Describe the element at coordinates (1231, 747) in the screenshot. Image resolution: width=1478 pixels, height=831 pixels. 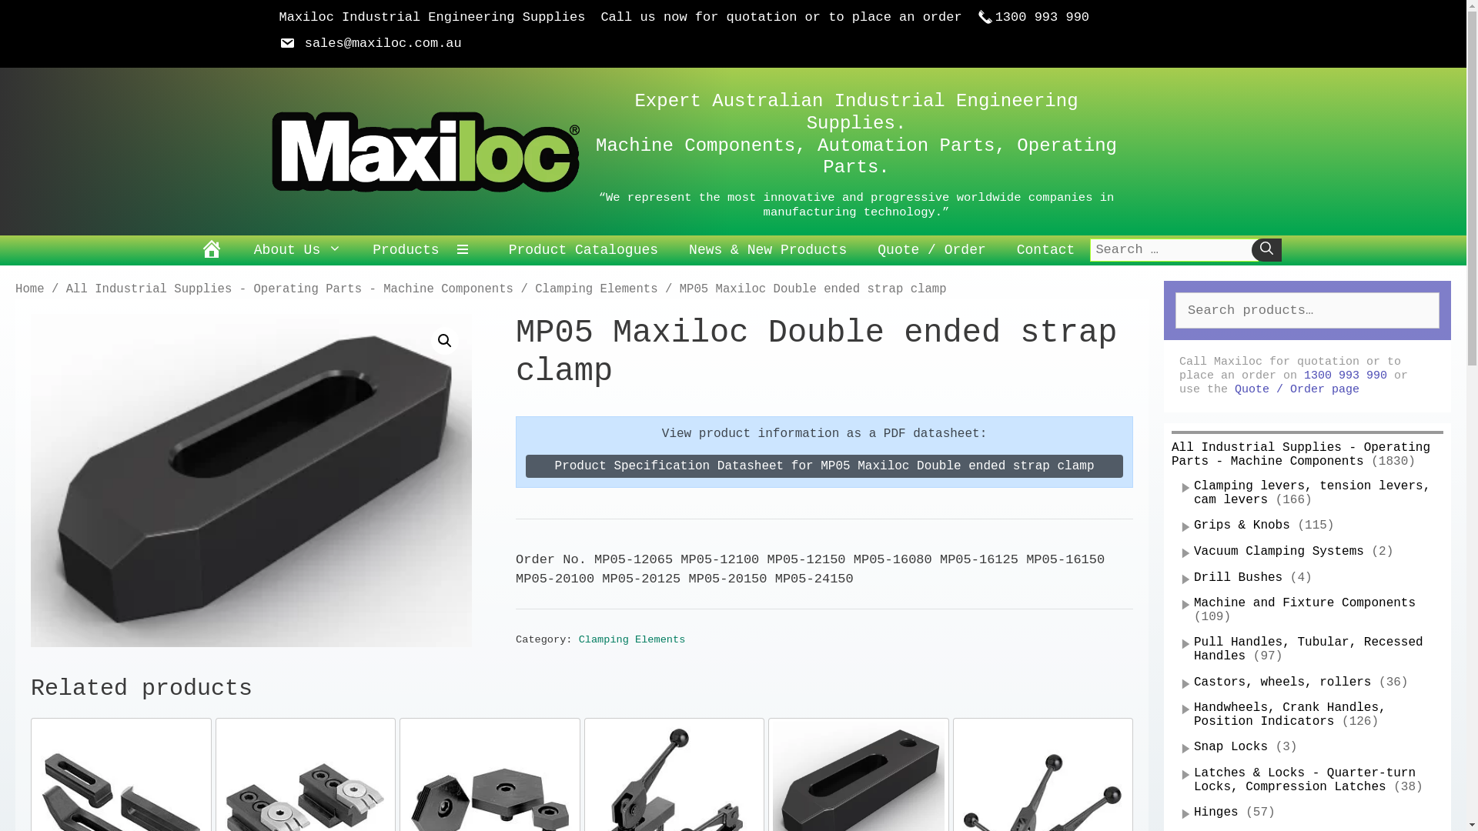
I see `Snap Locks` at that location.